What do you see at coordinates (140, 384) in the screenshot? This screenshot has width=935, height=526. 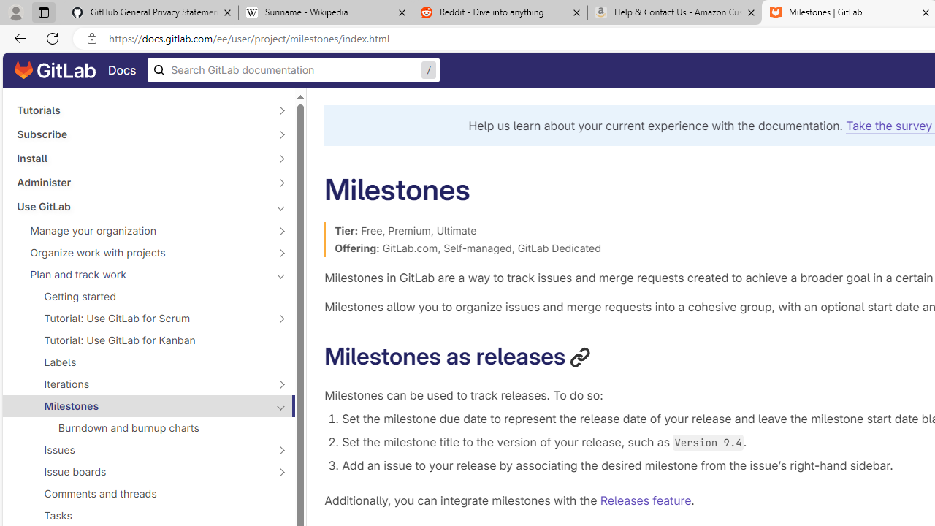 I see `Iterations` at bounding box center [140, 384].